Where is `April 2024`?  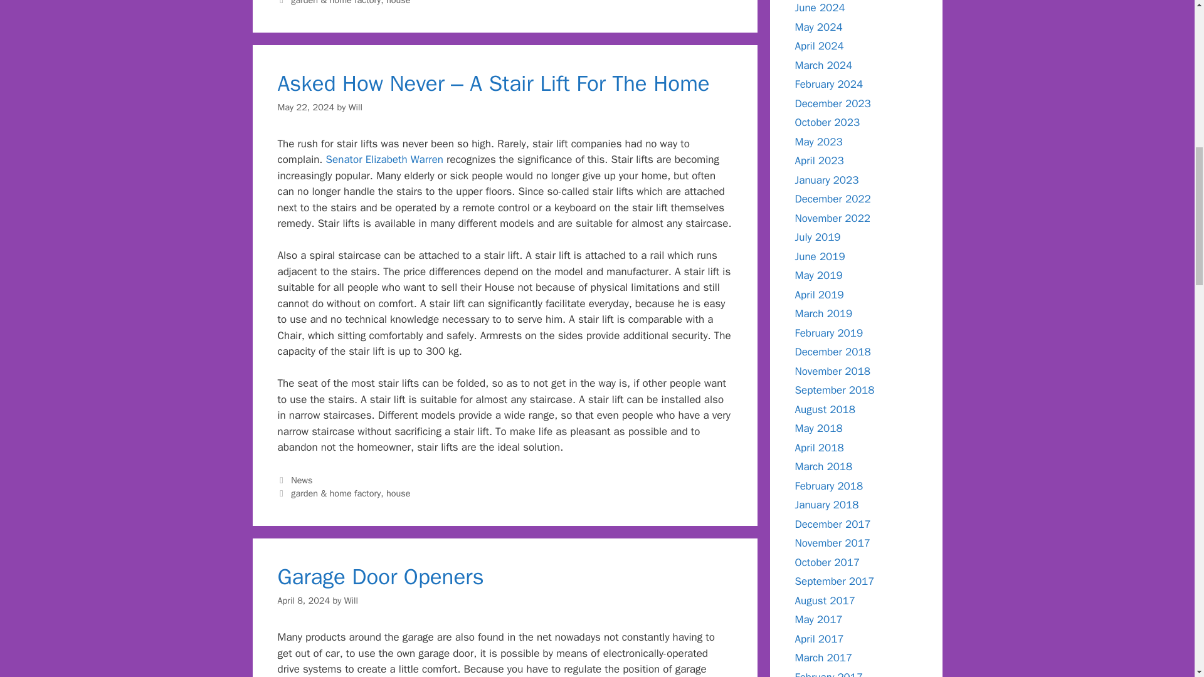
April 2024 is located at coordinates (819, 46).